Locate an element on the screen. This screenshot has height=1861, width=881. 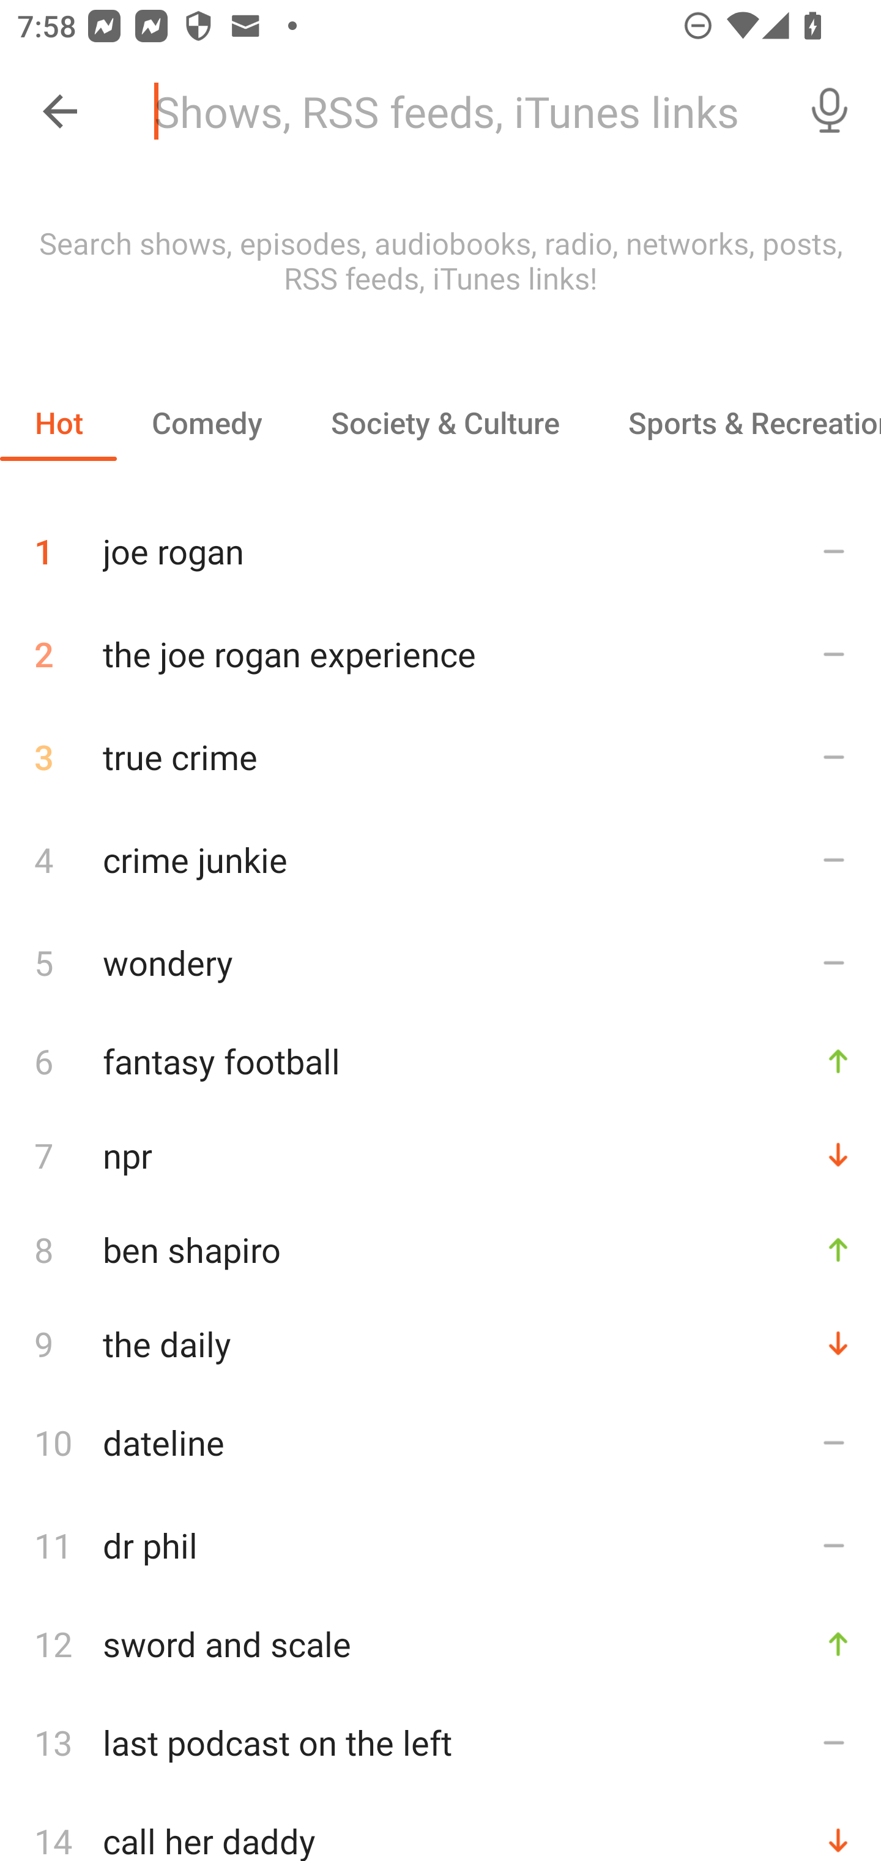
10 dateline is located at coordinates (441, 1442).